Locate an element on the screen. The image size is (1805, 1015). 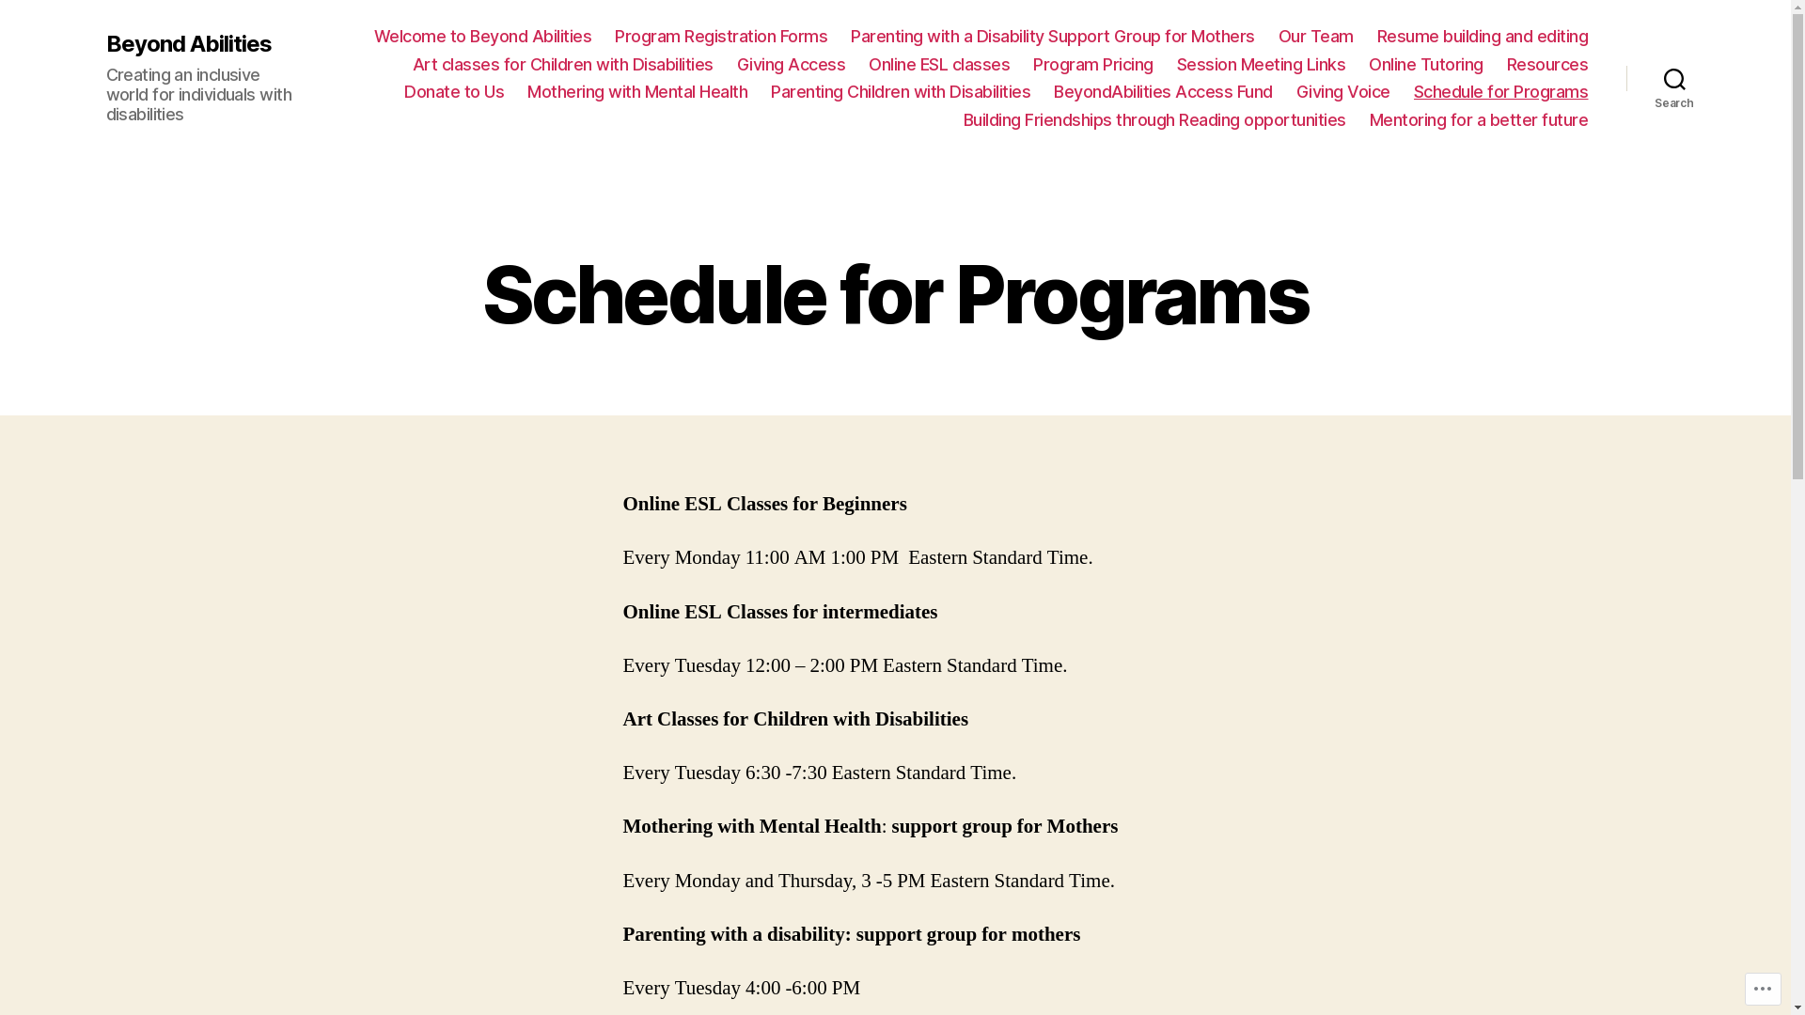
Our Team is located at coordinates (1316, 37).